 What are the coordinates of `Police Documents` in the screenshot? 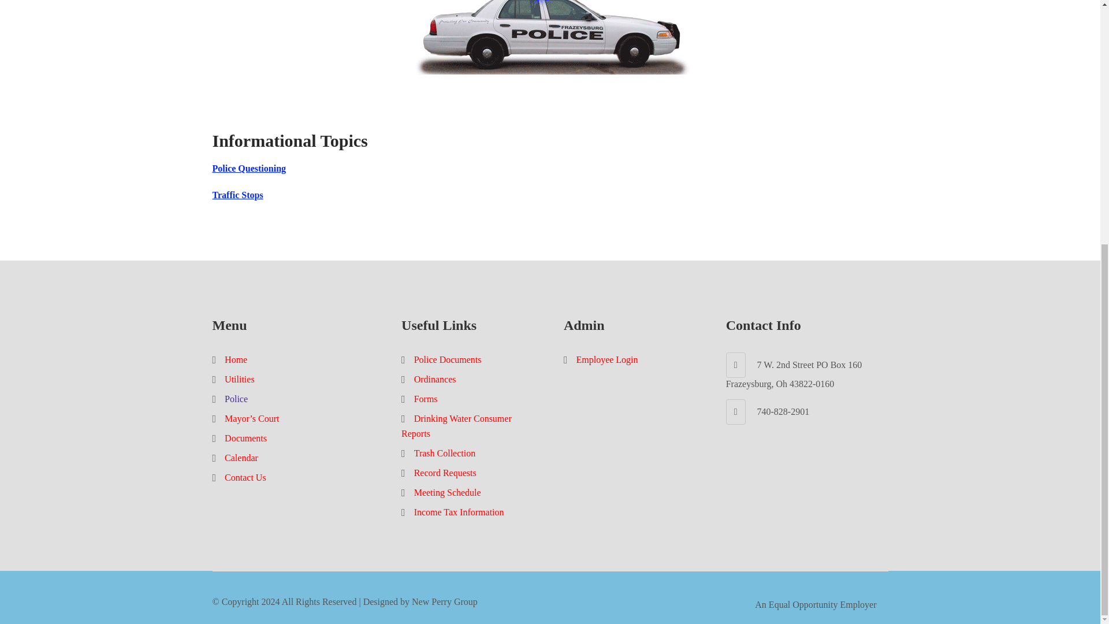 It's located at (447, 359).